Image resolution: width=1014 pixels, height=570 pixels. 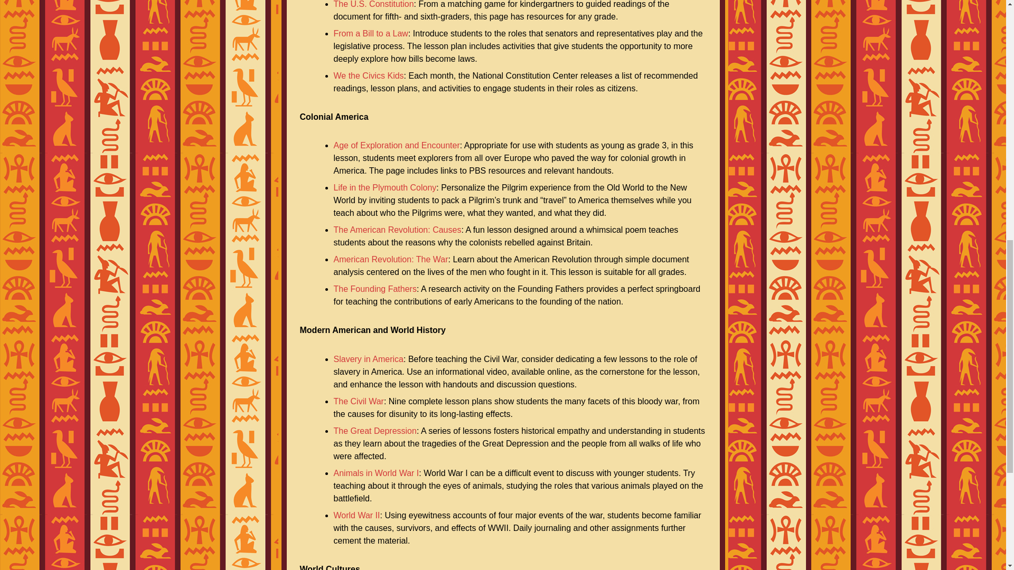 I want to click on World War II, so click(x=357, y=515).